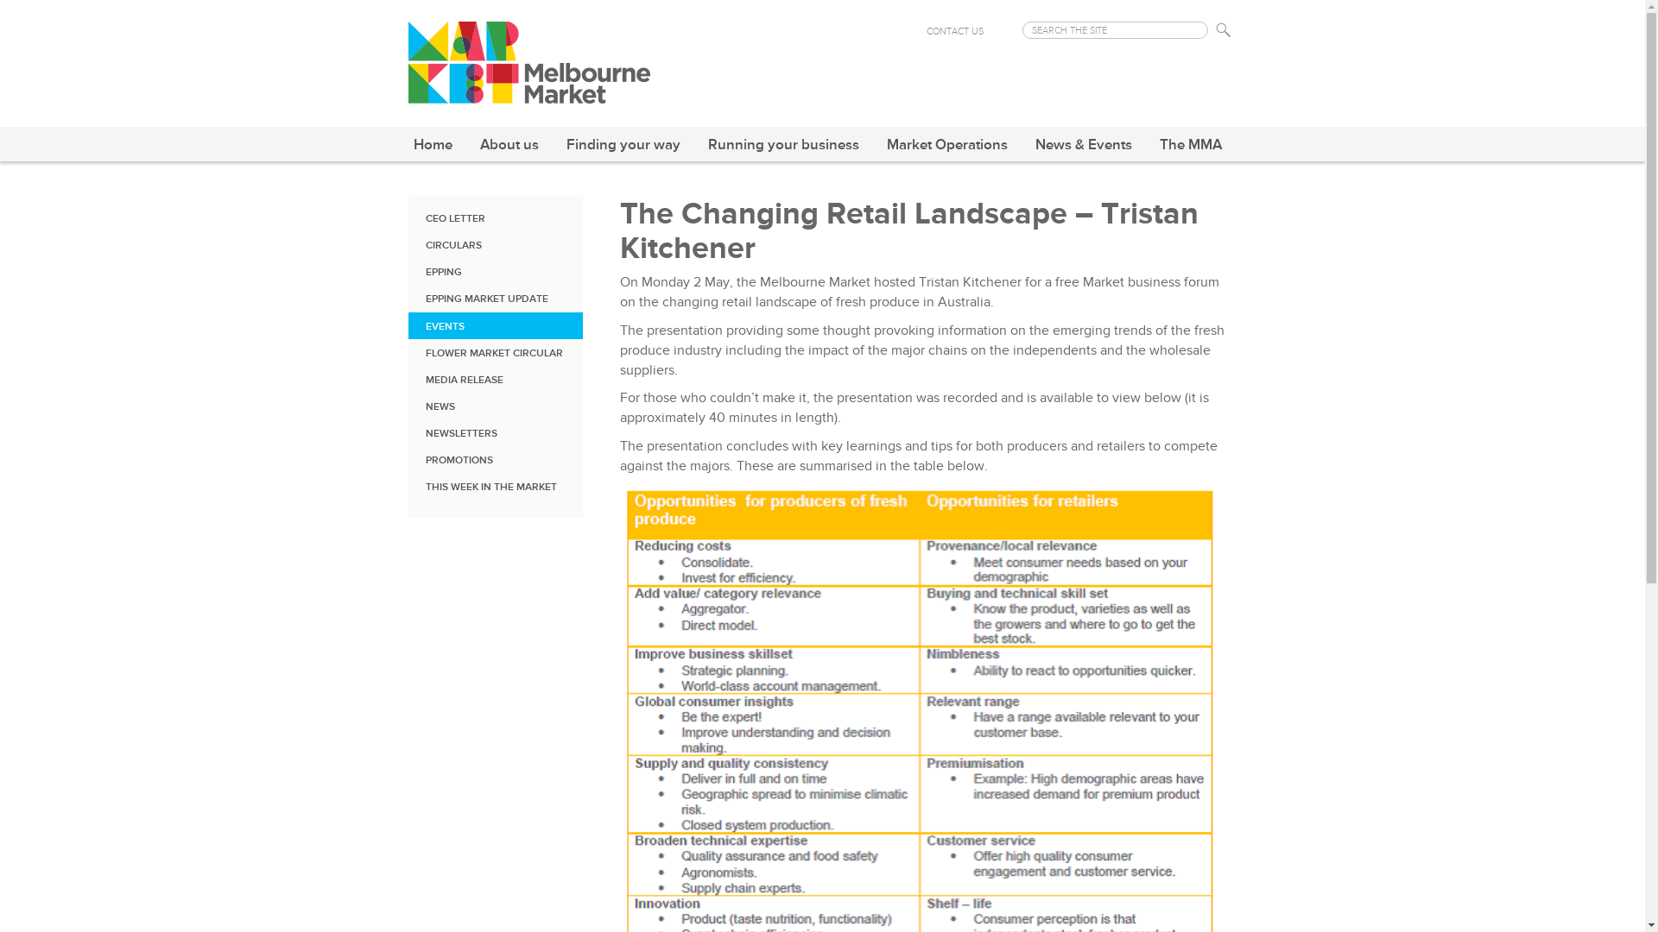 The height and width of the screenshot is (932, 1658). Describe the element at coordinates (1190, 143) in the screenshot. I see `The MMA` at that location.